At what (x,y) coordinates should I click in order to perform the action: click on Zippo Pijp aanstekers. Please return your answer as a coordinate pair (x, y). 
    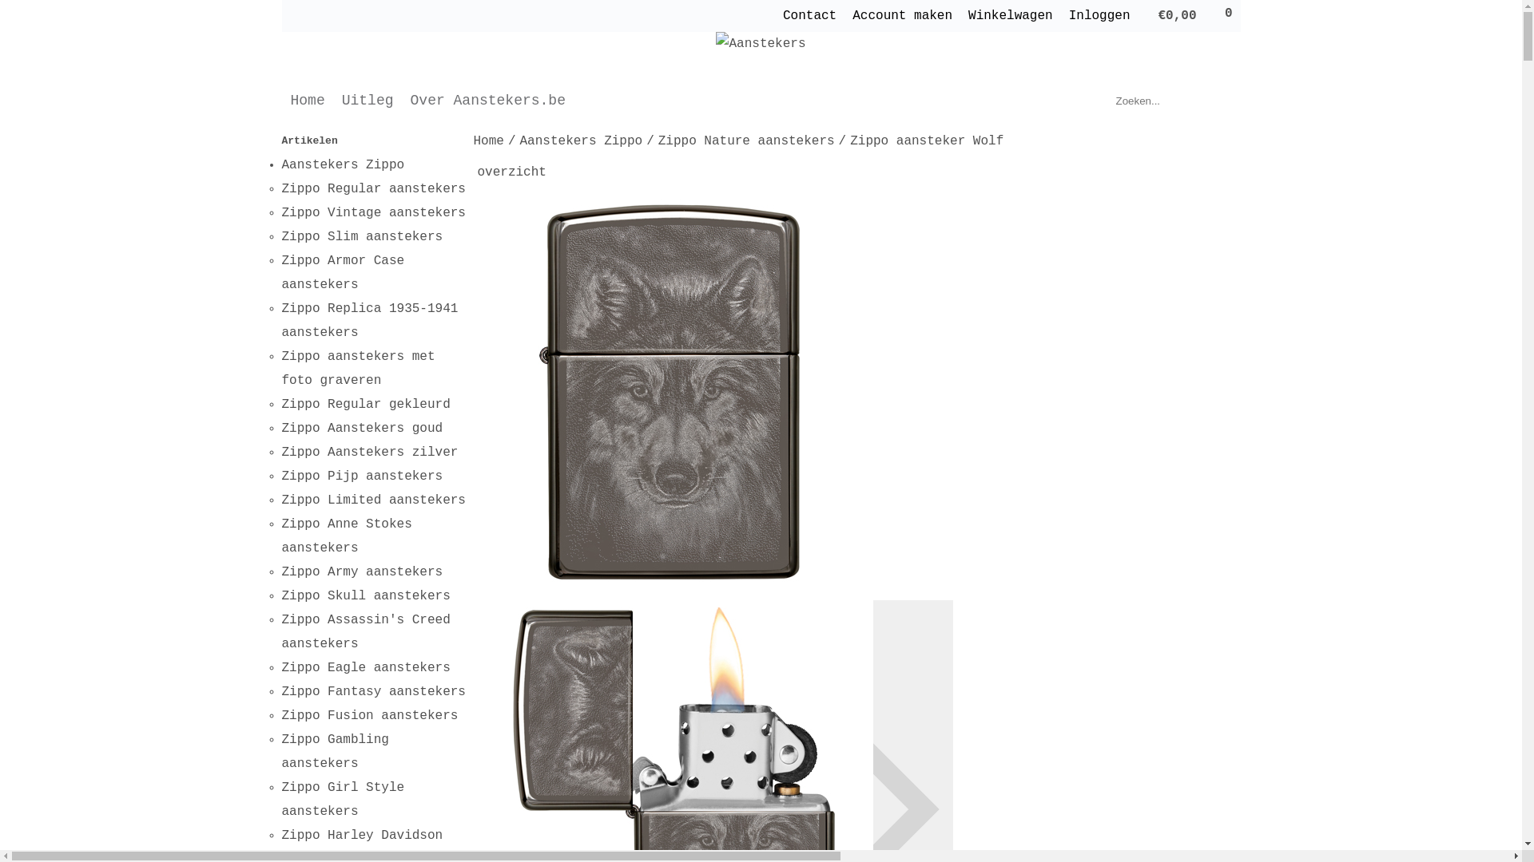
    Looking at the image, I should click on (362, 476).